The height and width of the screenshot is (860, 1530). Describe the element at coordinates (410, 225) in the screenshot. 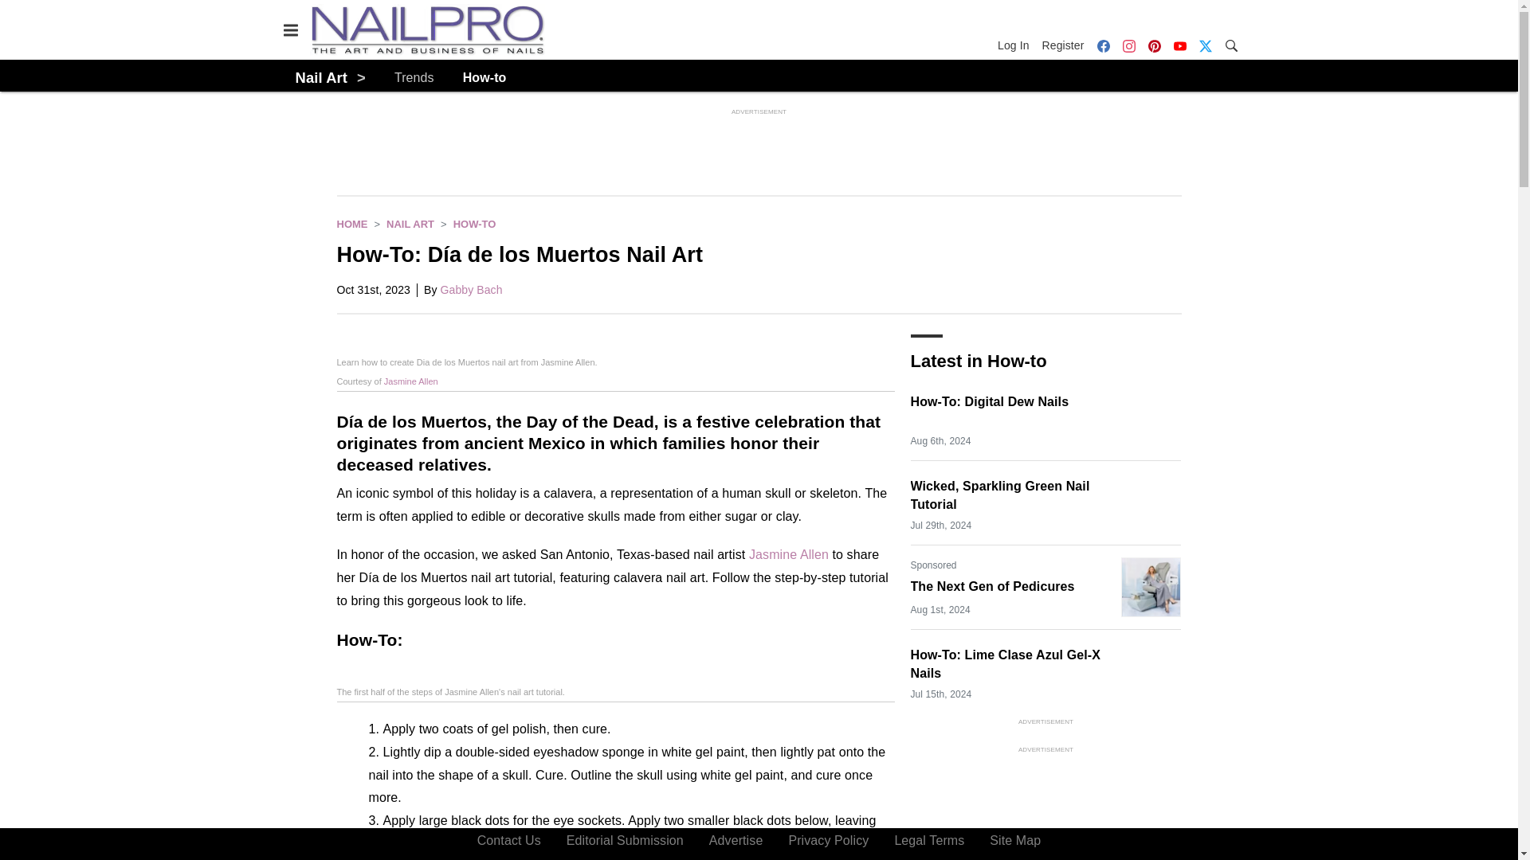

I see `Nail Art` at that location.